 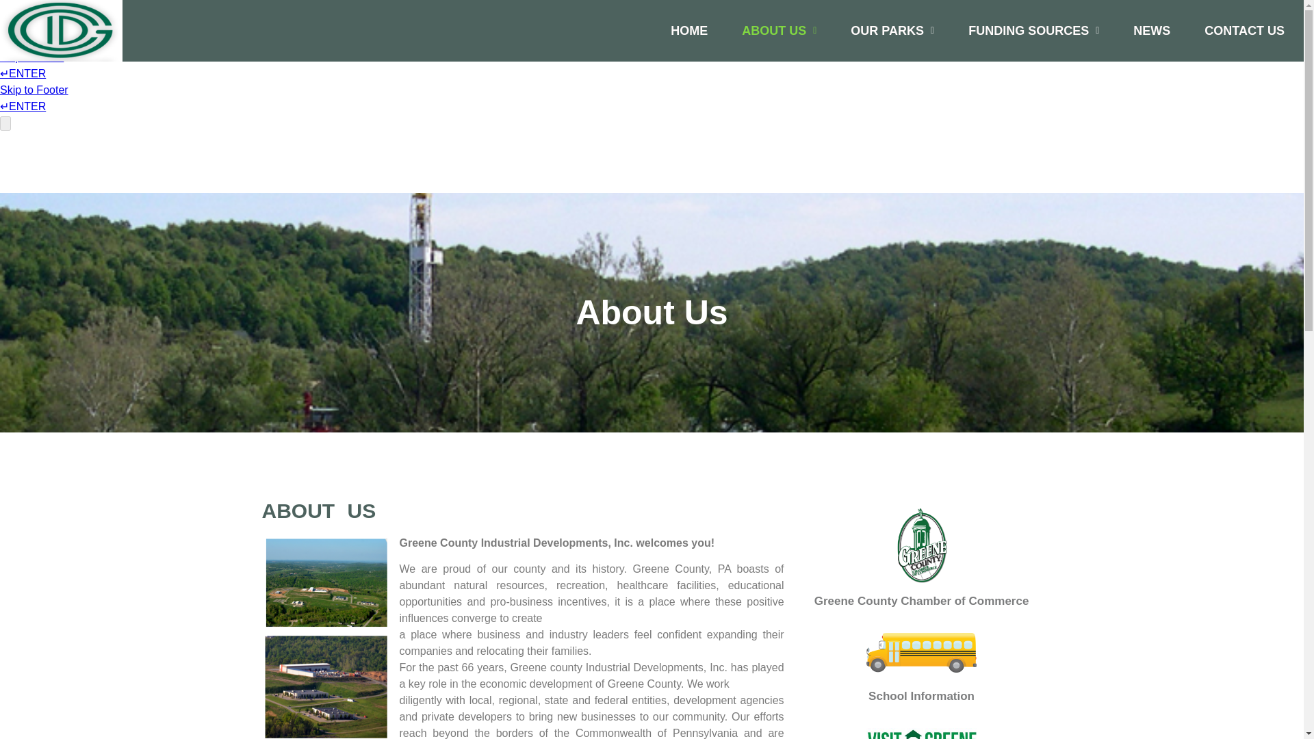 What do you see at coordinates (779, 30) in the screenshot?
I see `ABOUT US` at bounding box center [779, 30].